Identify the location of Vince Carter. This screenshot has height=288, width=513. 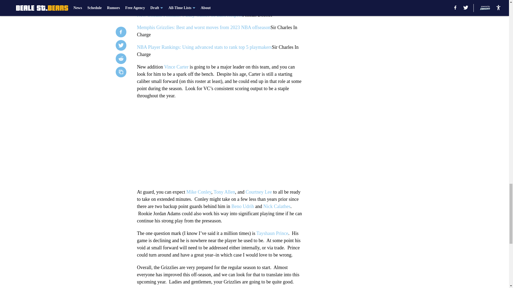
(176, 67).